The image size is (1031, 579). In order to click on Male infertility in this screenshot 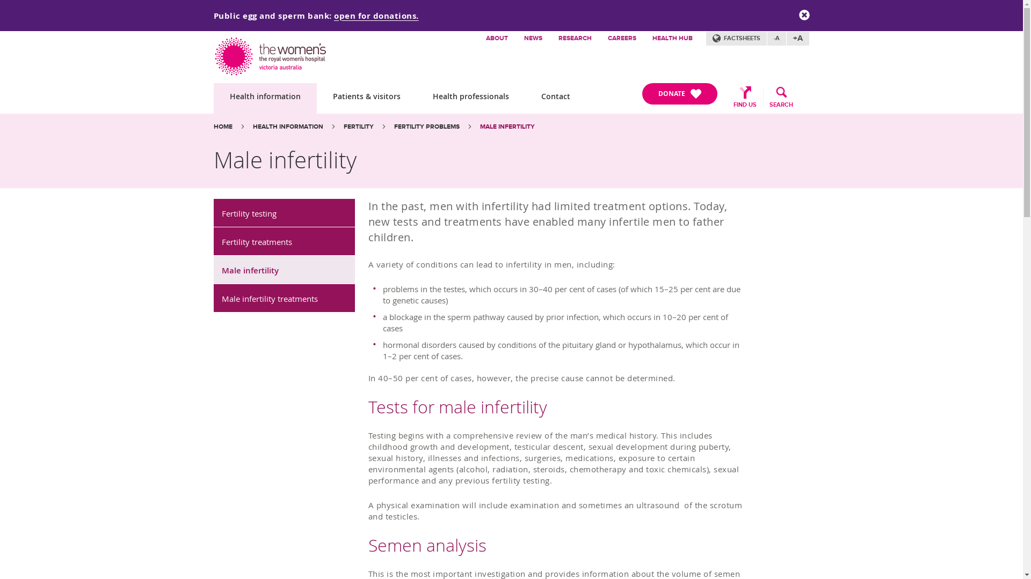, I will do `click(285, 270)`.